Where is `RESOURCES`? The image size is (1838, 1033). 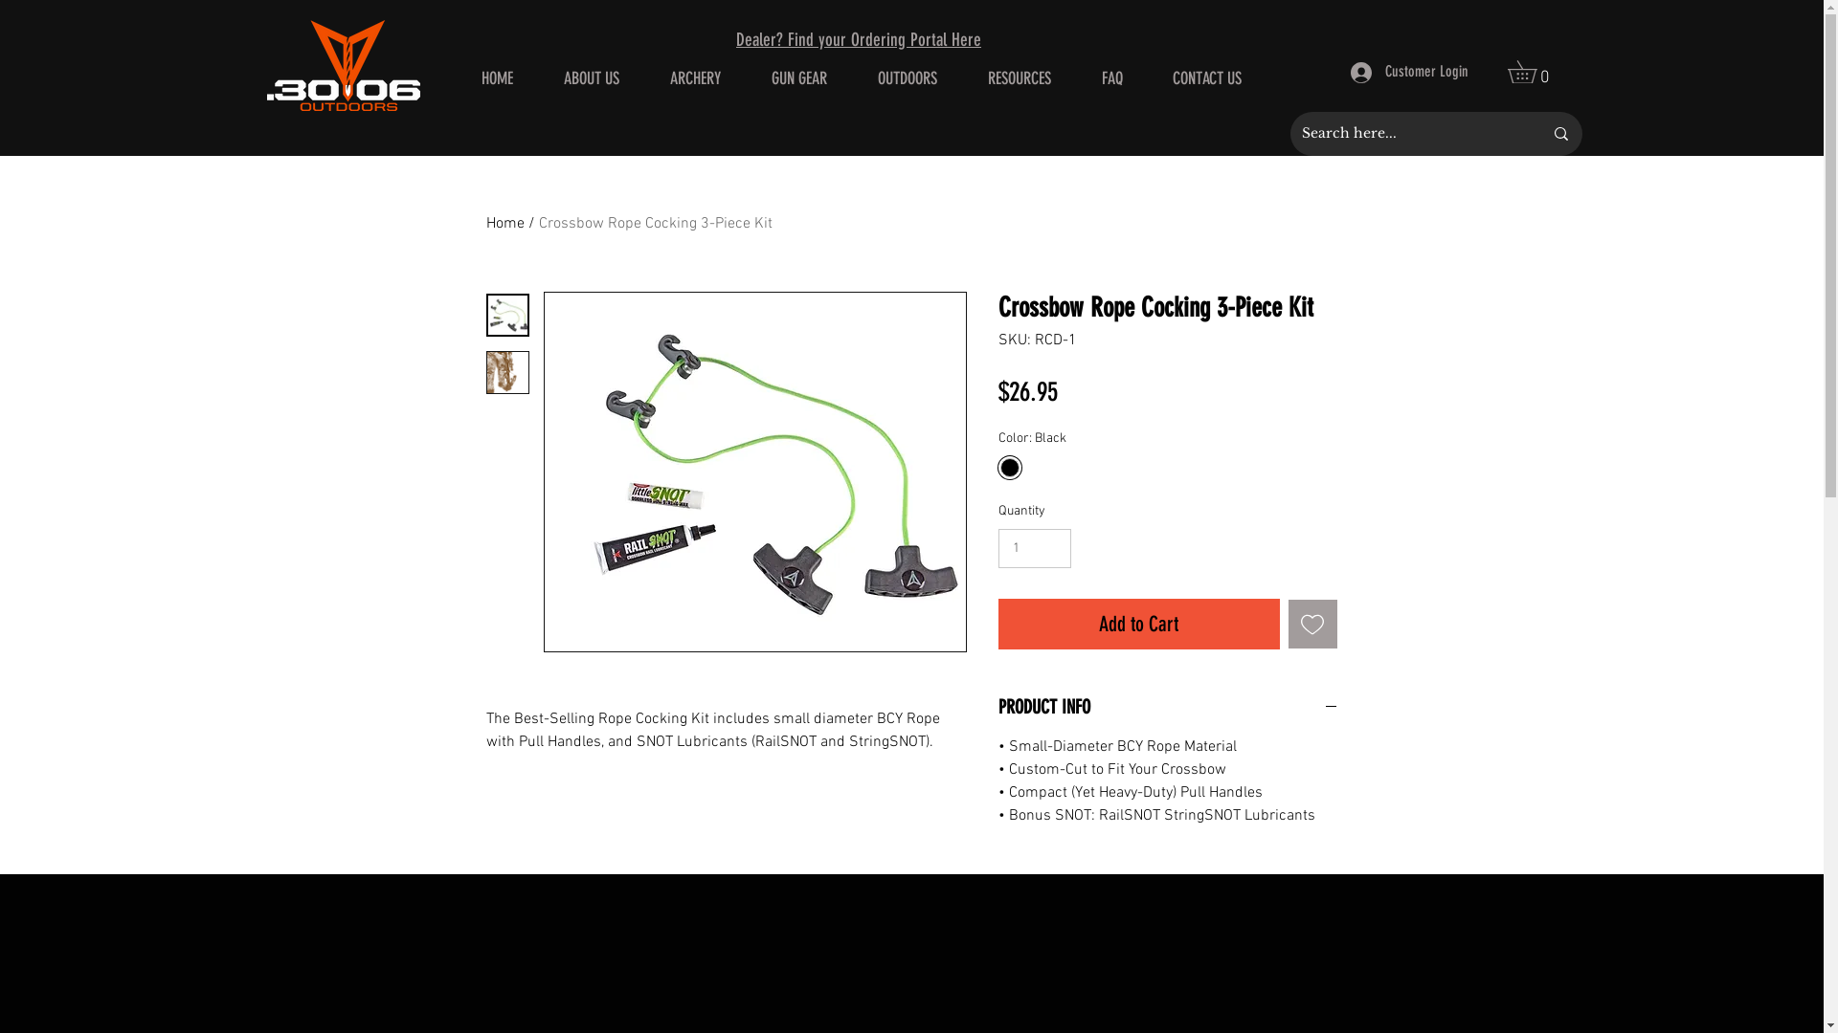
RESOURCES is located at coordinates (1020, 78).